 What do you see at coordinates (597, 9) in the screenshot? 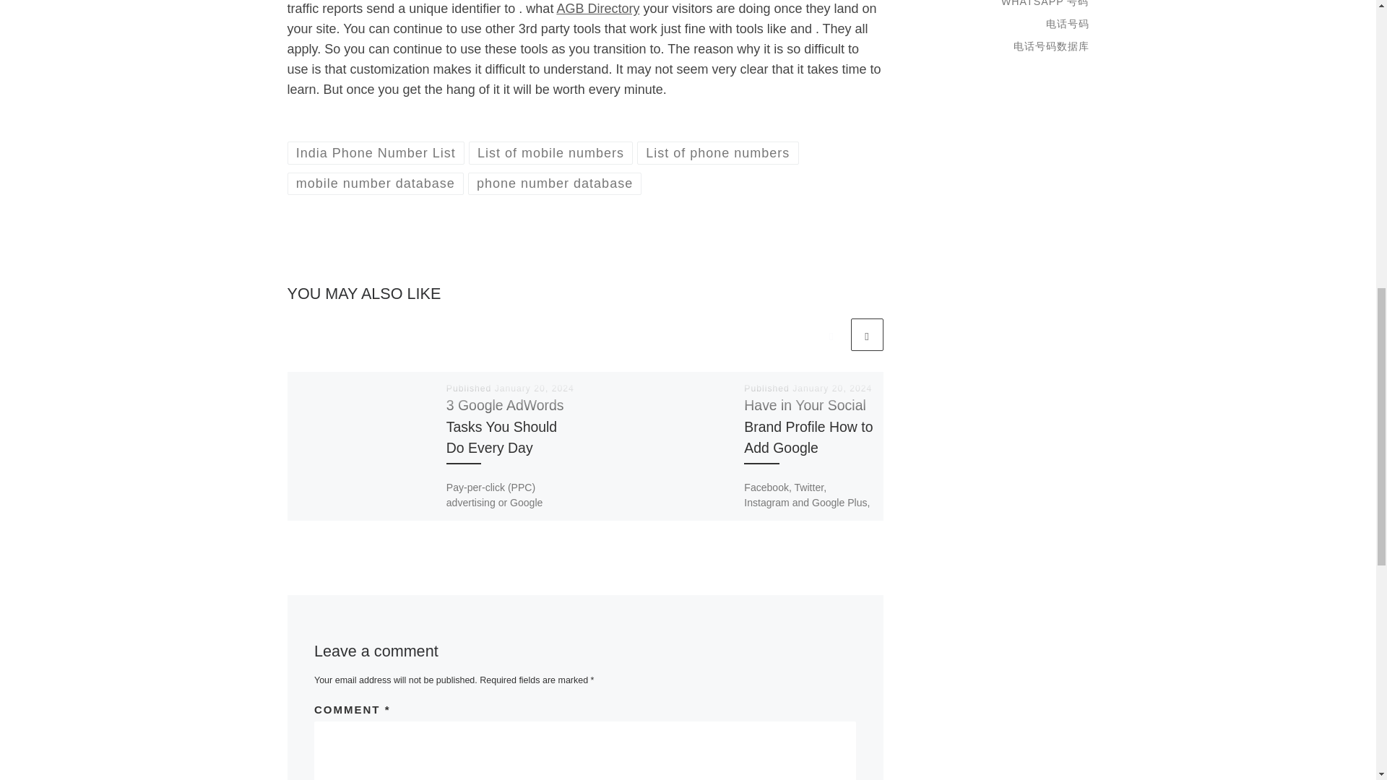
I see `AGB Directory` at bounding box center [597, 9].